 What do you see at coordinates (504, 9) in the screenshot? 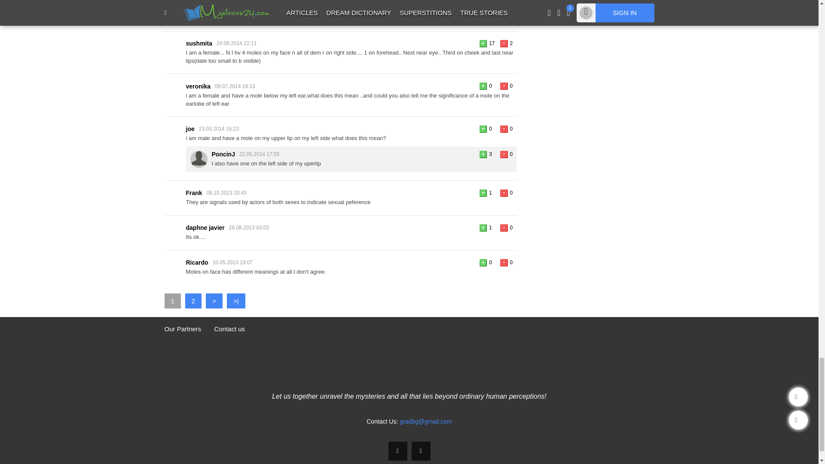
I see `Don't like` at bounding box center [504, 9].